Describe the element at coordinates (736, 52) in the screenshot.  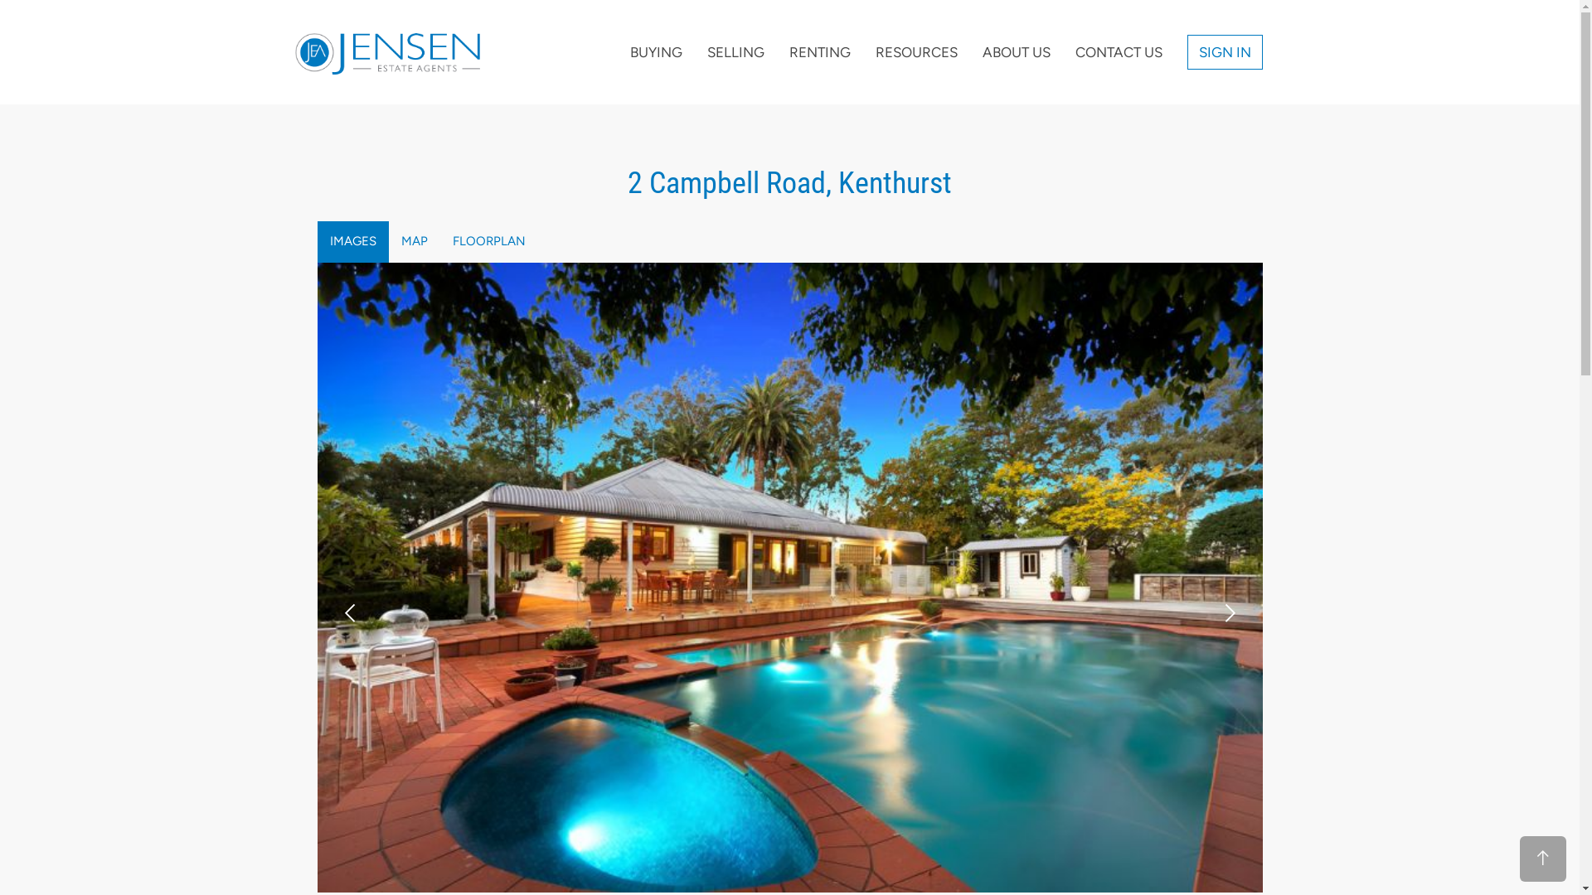
I see `SELLING` at that location.